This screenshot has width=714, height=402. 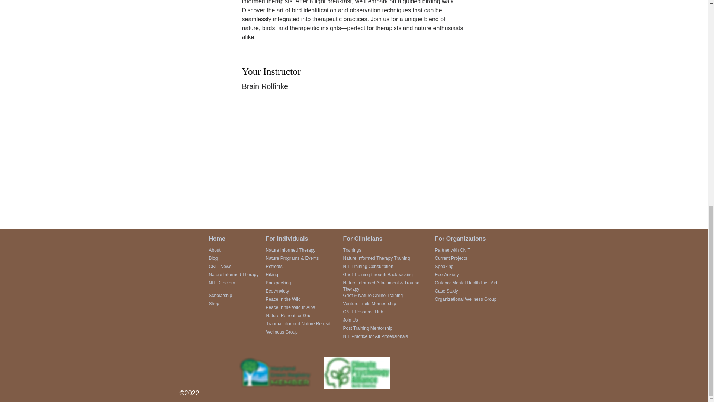 I want to click on About, so click(x=215, y=250).